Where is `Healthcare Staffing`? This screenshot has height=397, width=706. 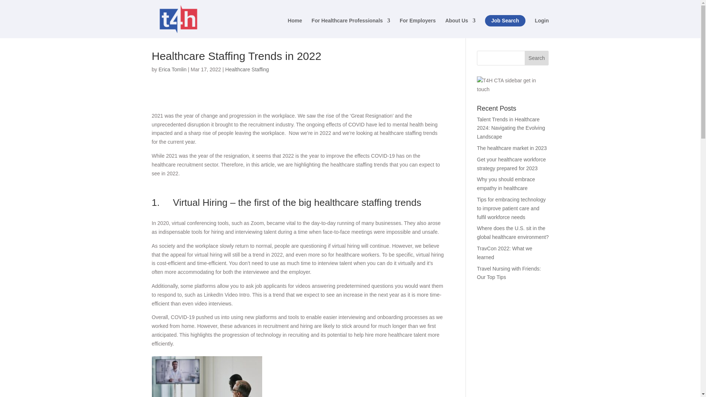
Healthcare Staffing is located at coordinates (247, 69).